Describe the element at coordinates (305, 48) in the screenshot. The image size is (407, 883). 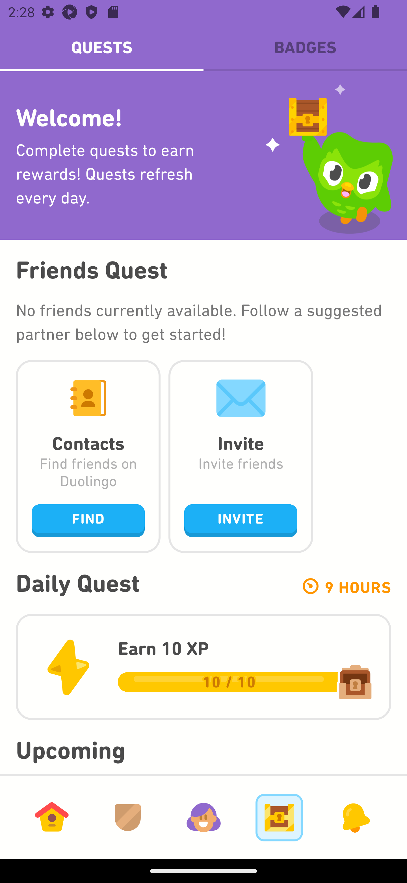
I see `BADGES` at that location.